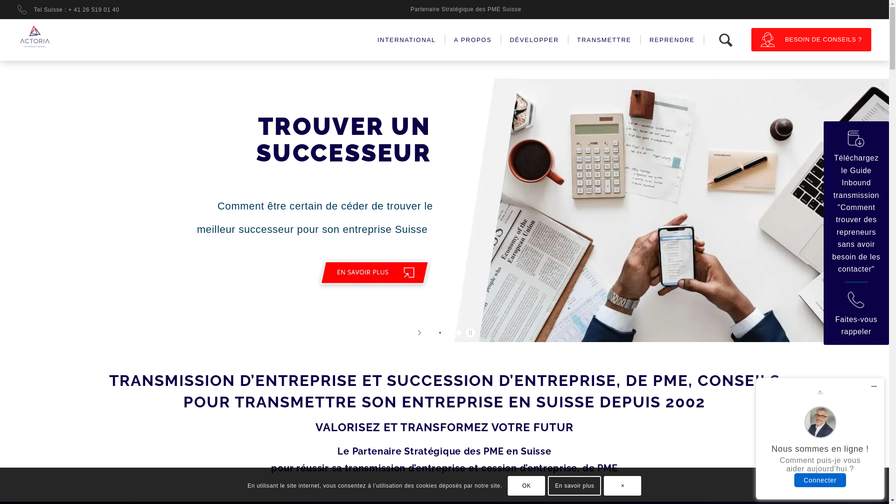 The image size is (896, 504). Describe the element at coordinates (574, 486) in the screenshot. I see `En savoir plus` at that location.